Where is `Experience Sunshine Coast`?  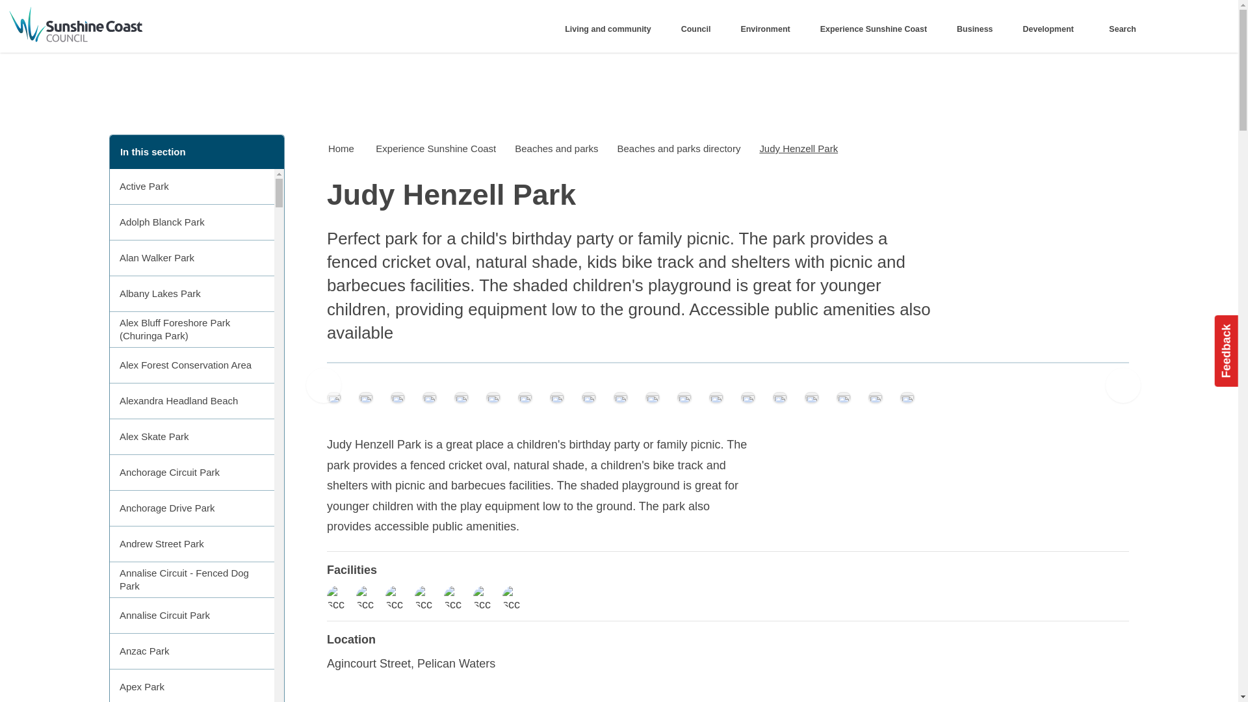
Experience Sunshine Coast is located at coordinates (877, 29).